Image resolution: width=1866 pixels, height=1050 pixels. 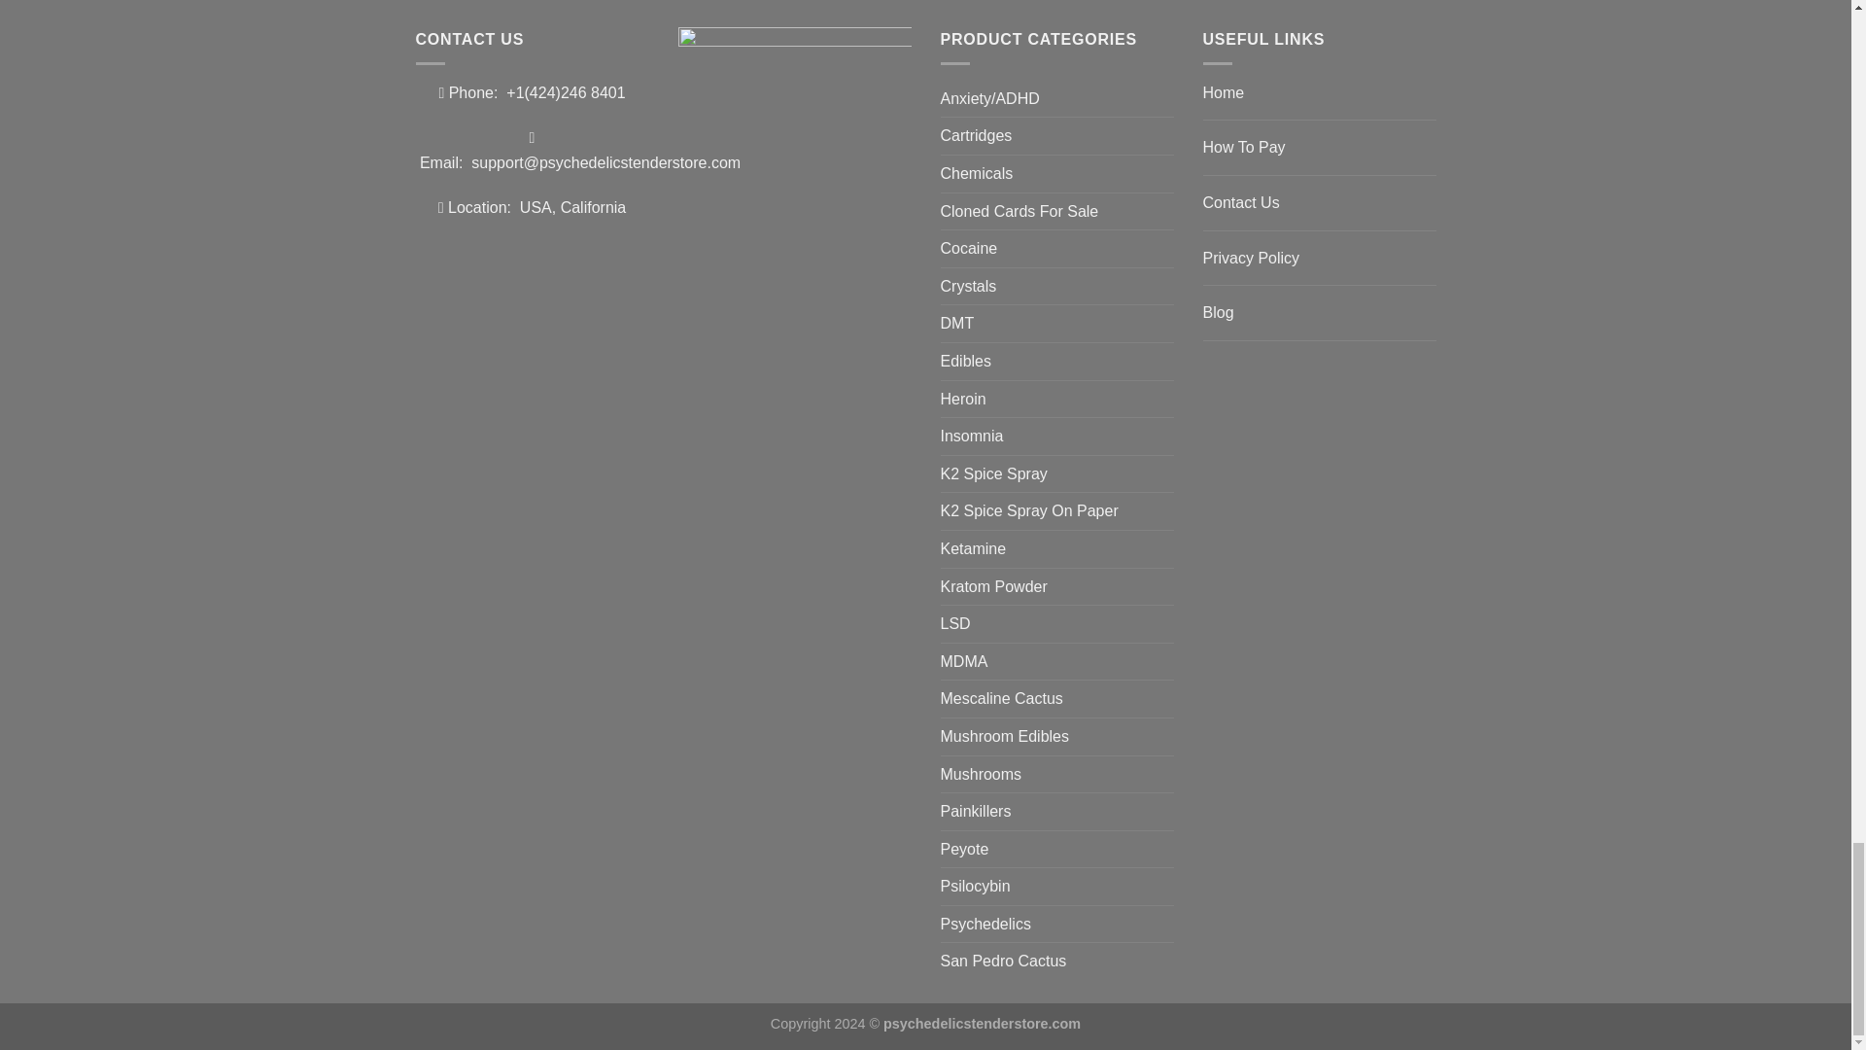 What do you see at coordinates (1056, 135) in the screenshot?
I see `Cartridges` at bounding box center [1056, 135].